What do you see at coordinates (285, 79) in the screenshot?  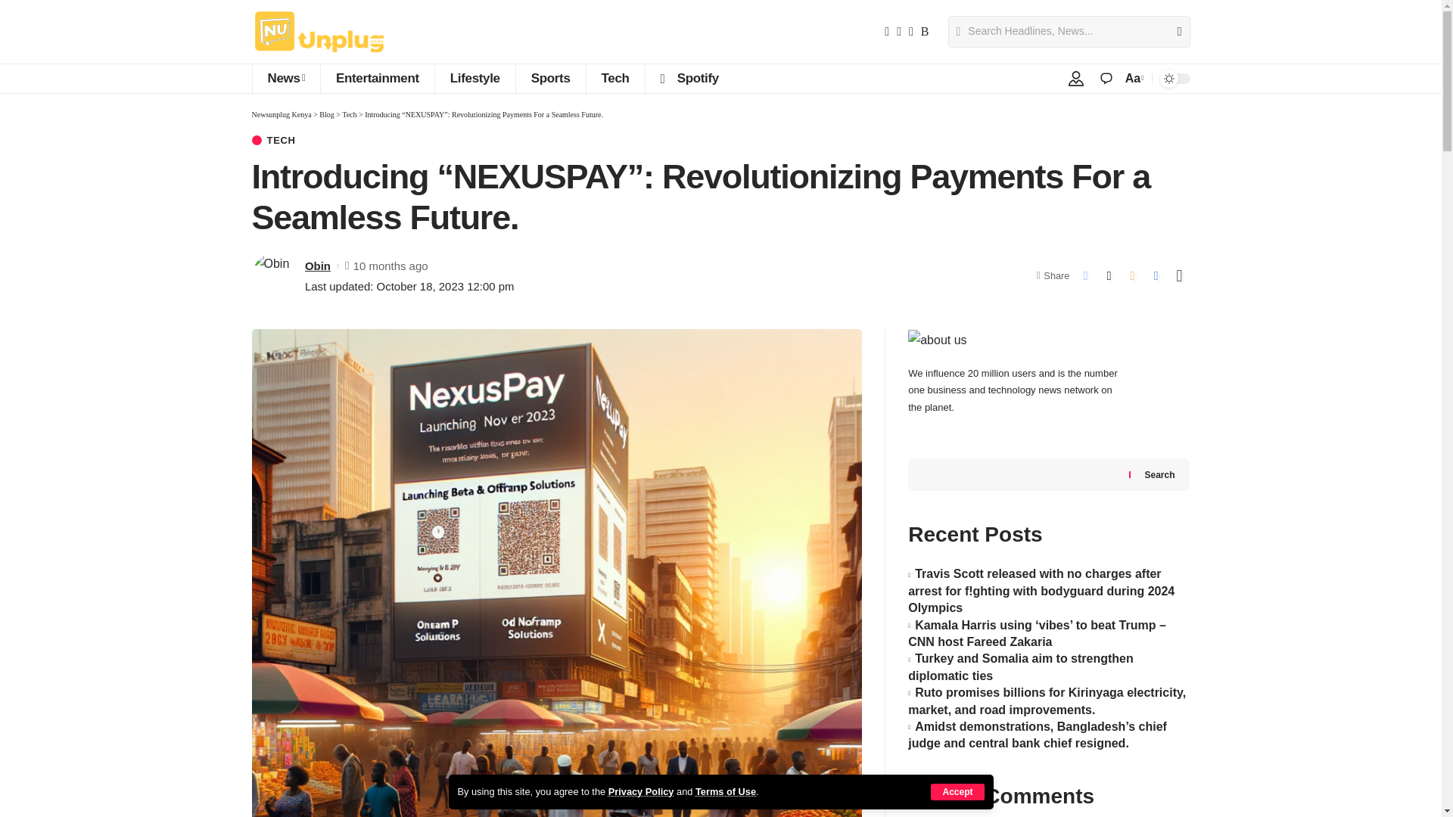 I see `News` at bounding box center [285, 79].